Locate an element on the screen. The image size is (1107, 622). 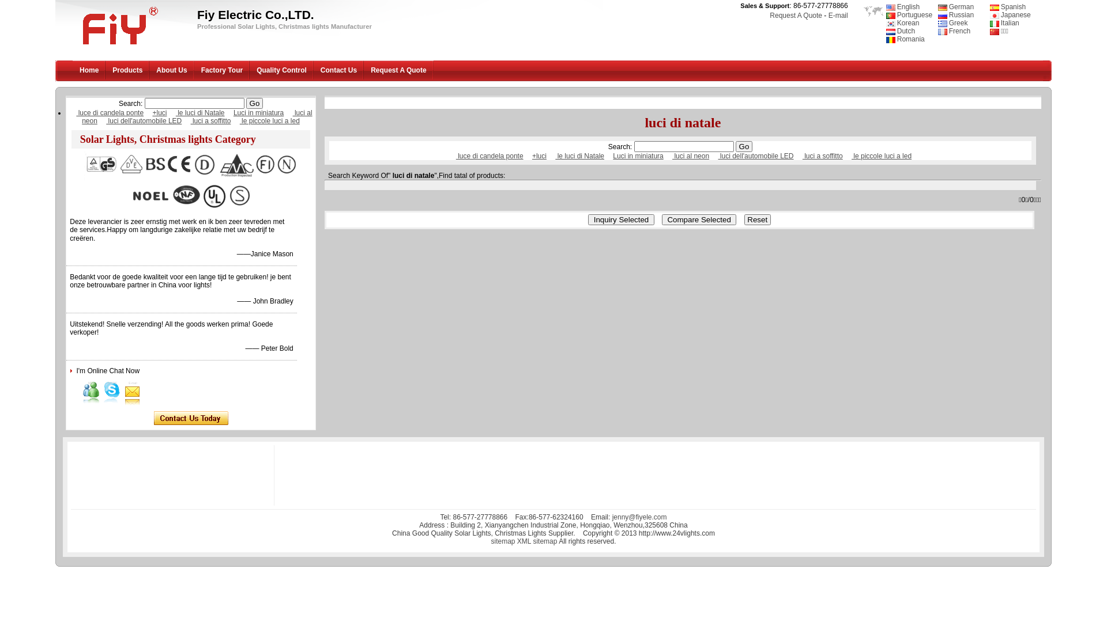
luce di candela ponte is located at coordinates (110, 113).